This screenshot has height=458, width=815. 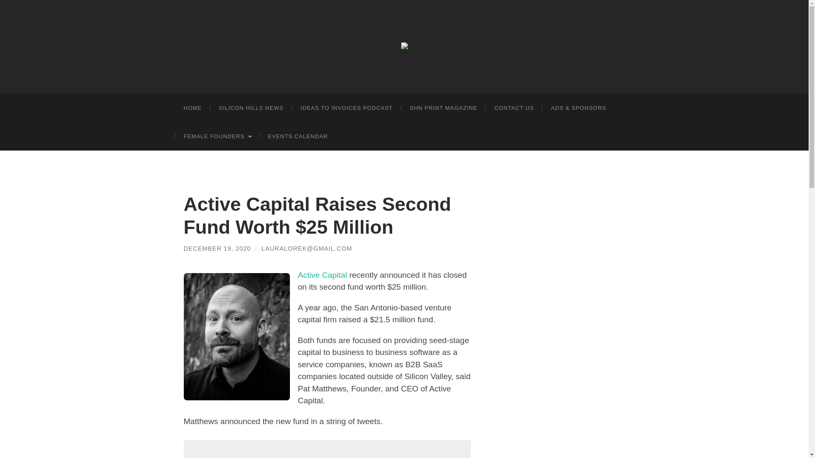 I want to click on SiliconHills, so click(x=404, y=46).